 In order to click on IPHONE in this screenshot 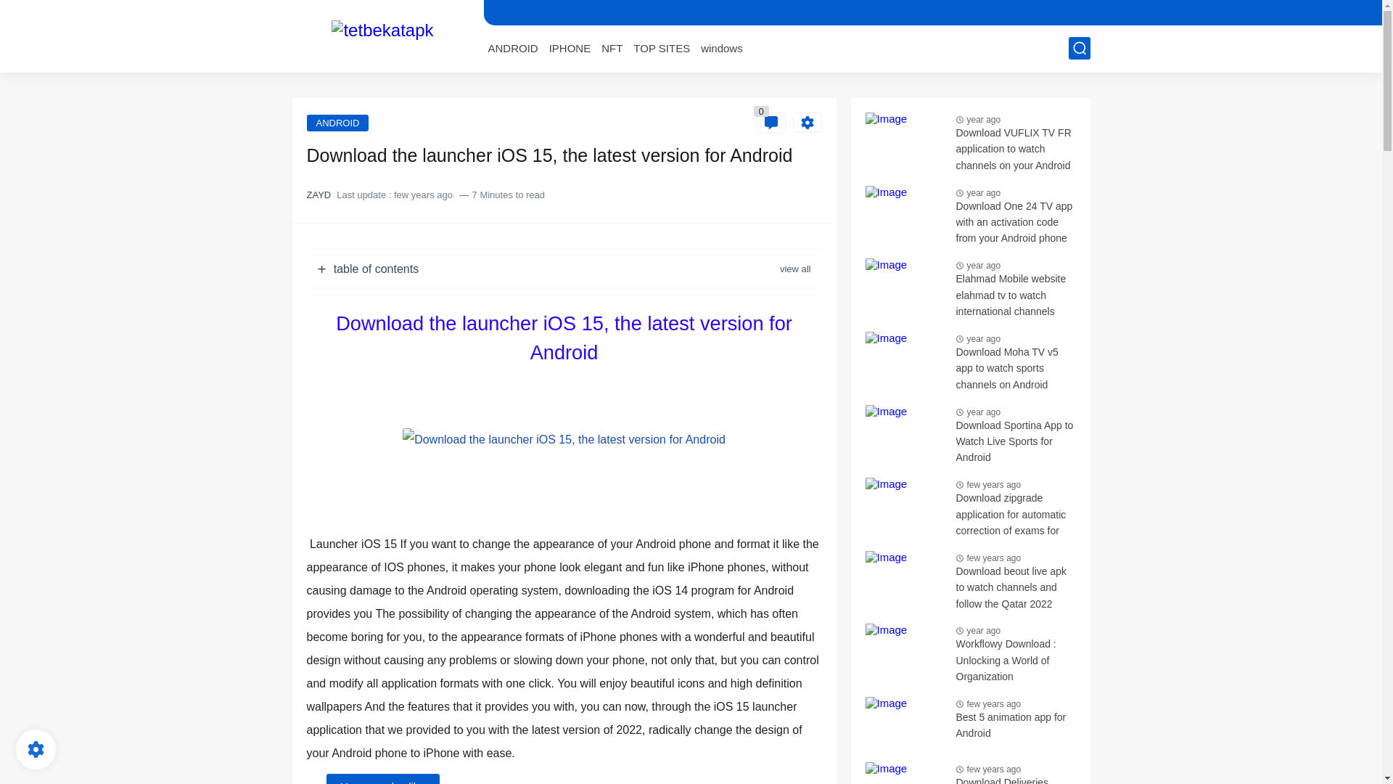, I will do `click(570, 48)`.